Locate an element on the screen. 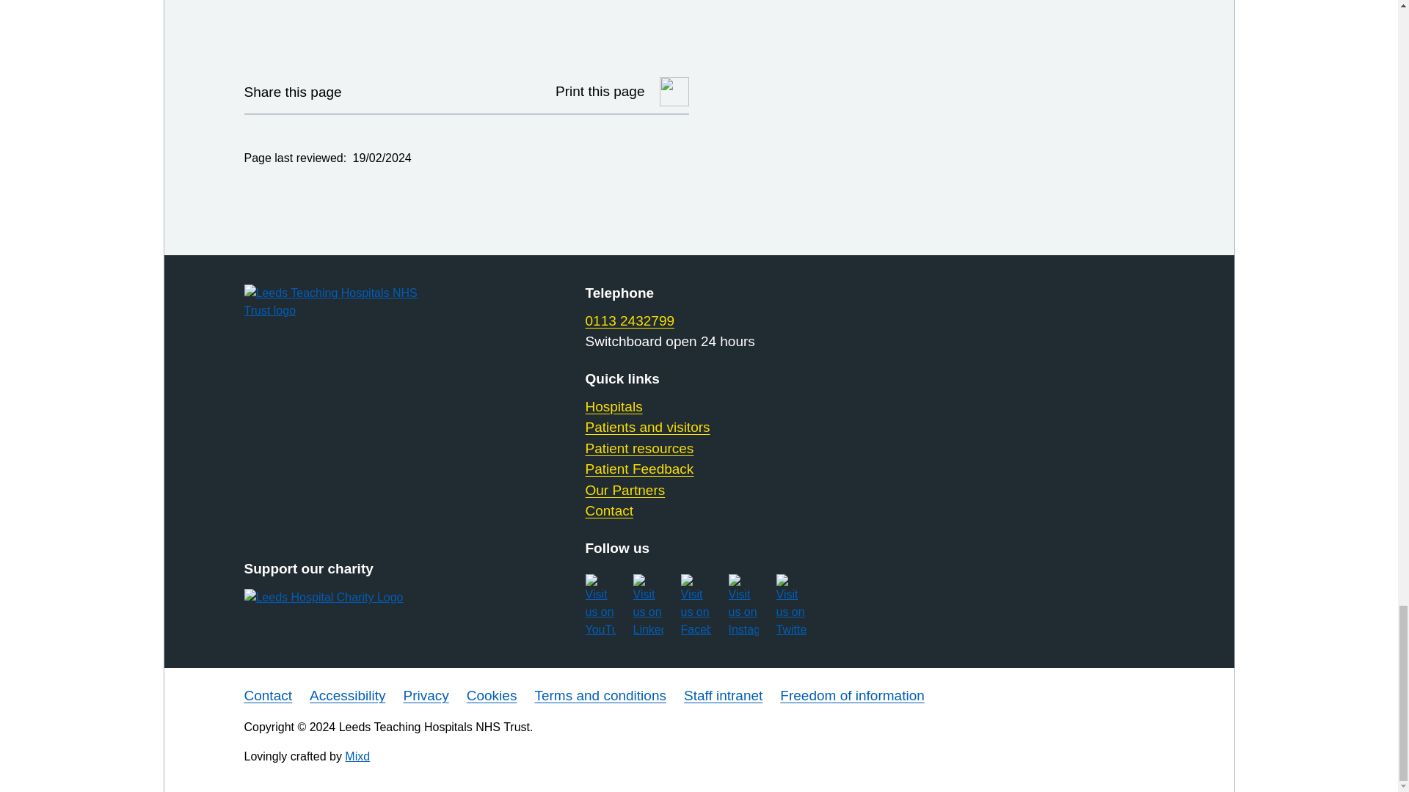  Share on Facebook is located at coordinates (409, 91).